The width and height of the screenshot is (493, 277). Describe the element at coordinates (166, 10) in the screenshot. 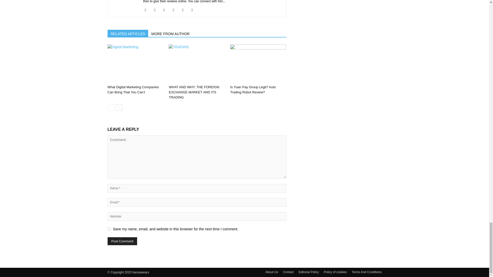

I see `Linkedin` at that location.